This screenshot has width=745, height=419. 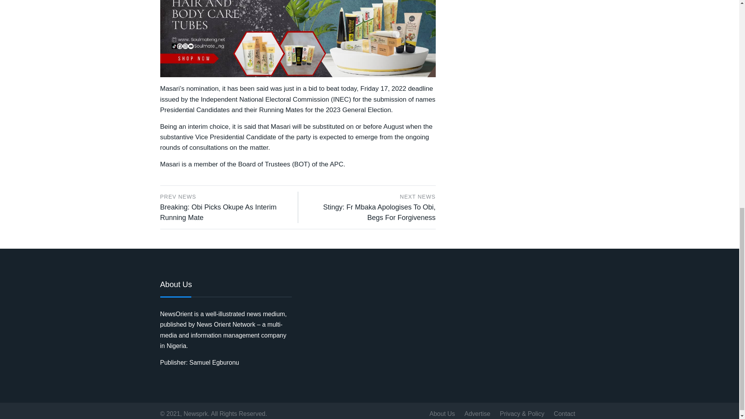 What do you see at coordinates (218, 212) in the screenshot?
I see `Breaking: Obi Picks Okupe As Interim Running Mate` at bounding box center [218, 212].